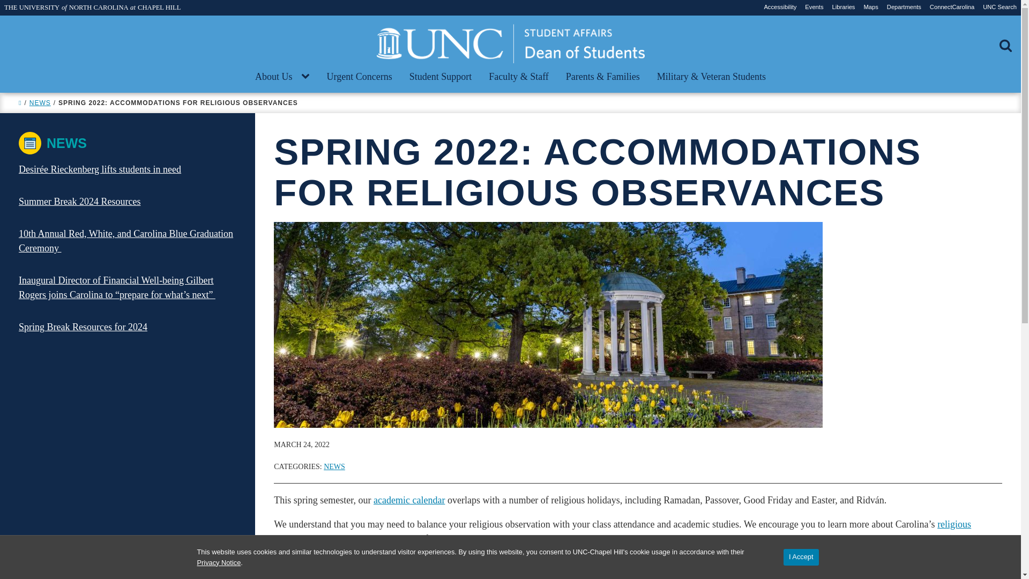 This screenshot has height=579, width=1029. What do you see at coordinates (441, 77) in the screenshot?
I see `Student Support` at bounding box center [441, 77].